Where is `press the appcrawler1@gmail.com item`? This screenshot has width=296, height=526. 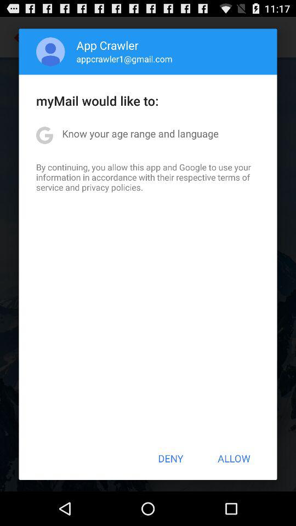 press the appcrawler1@gmail.com item is located at coordinates (124, 59).